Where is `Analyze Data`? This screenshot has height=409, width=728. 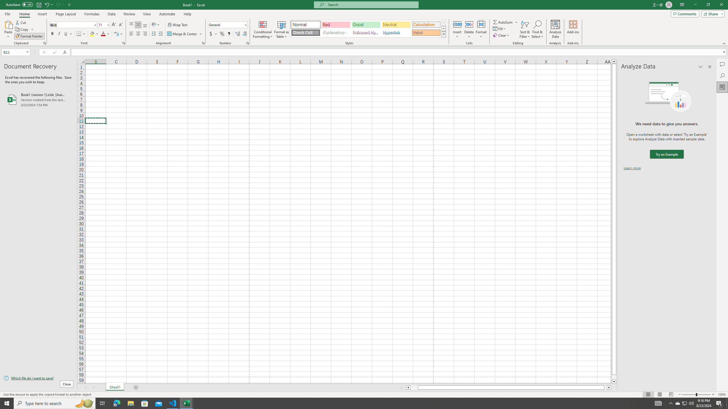
Analyze Data is located at coordinates (555, 29).